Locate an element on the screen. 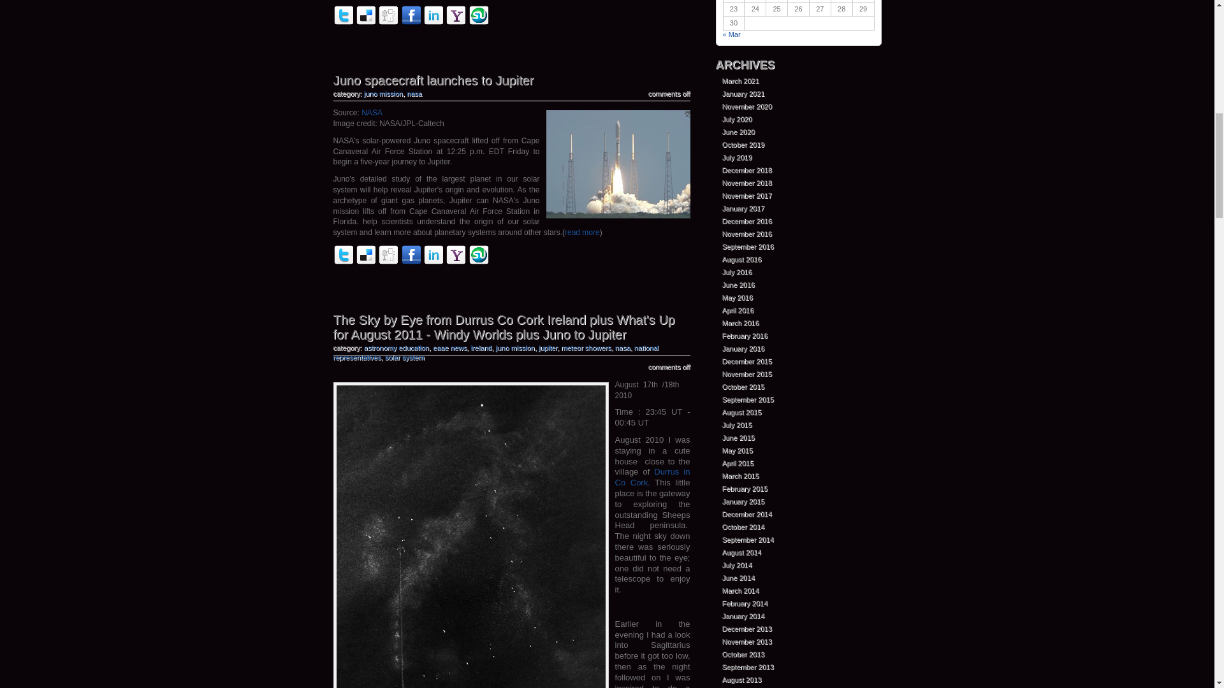 The height and width of the screenshot is (688, 1224). Digg is located at coordinates (388, 23).